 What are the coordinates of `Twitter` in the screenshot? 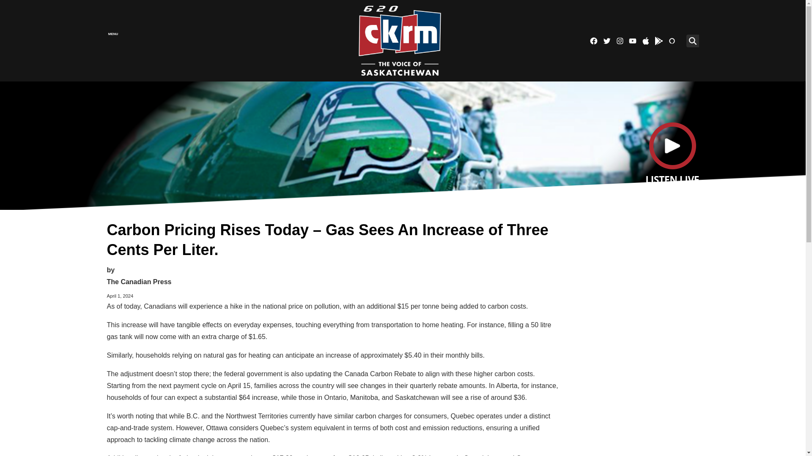 It's located at (606, 41).